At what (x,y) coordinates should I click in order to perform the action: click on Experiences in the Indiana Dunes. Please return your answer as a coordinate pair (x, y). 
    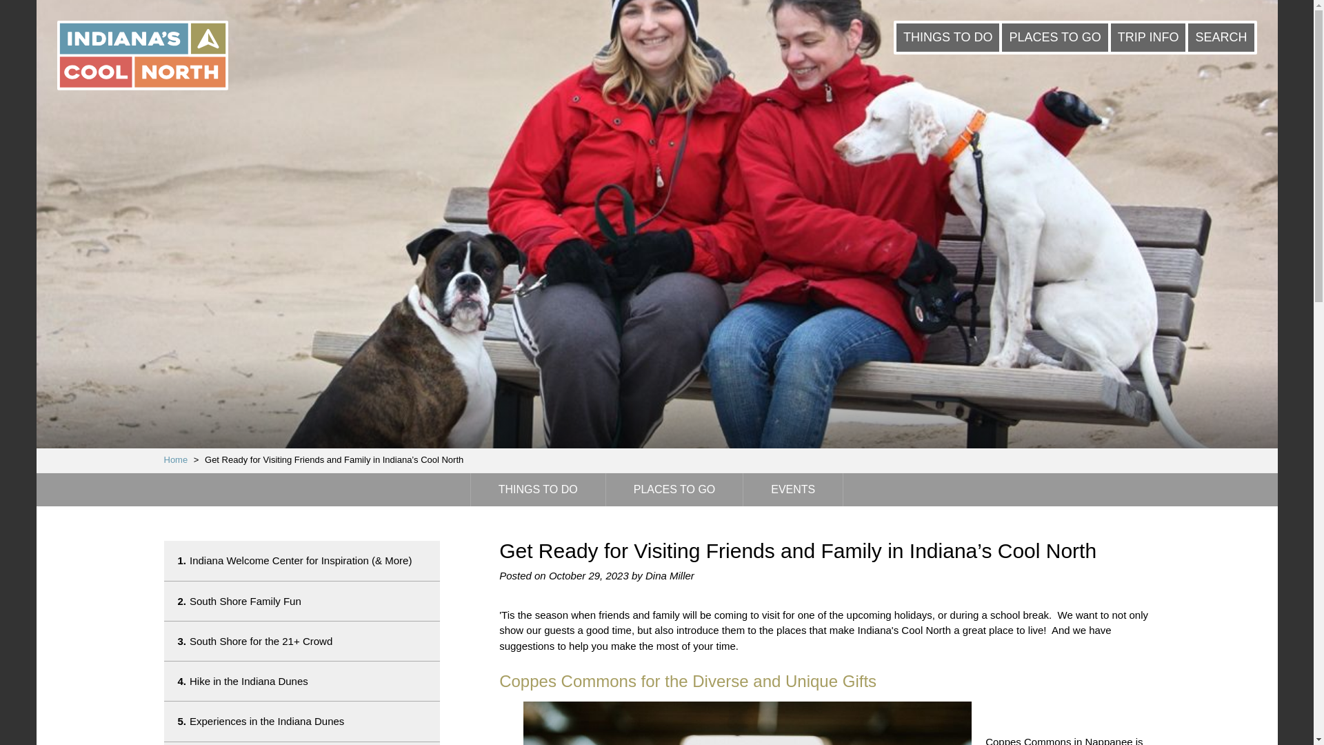
    Looking at the image, I should click on (302, 721).